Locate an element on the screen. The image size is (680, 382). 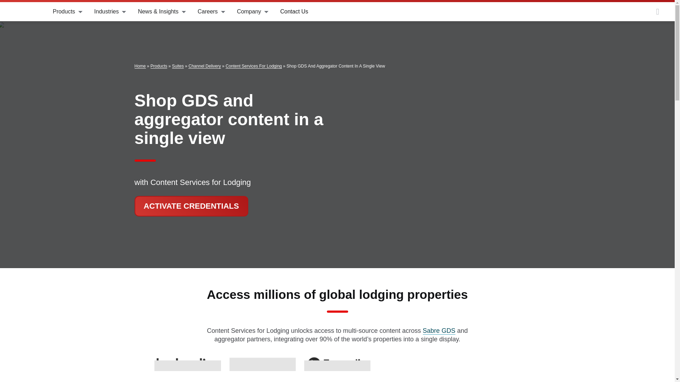
Sabre is located at coordinates (26, 11).